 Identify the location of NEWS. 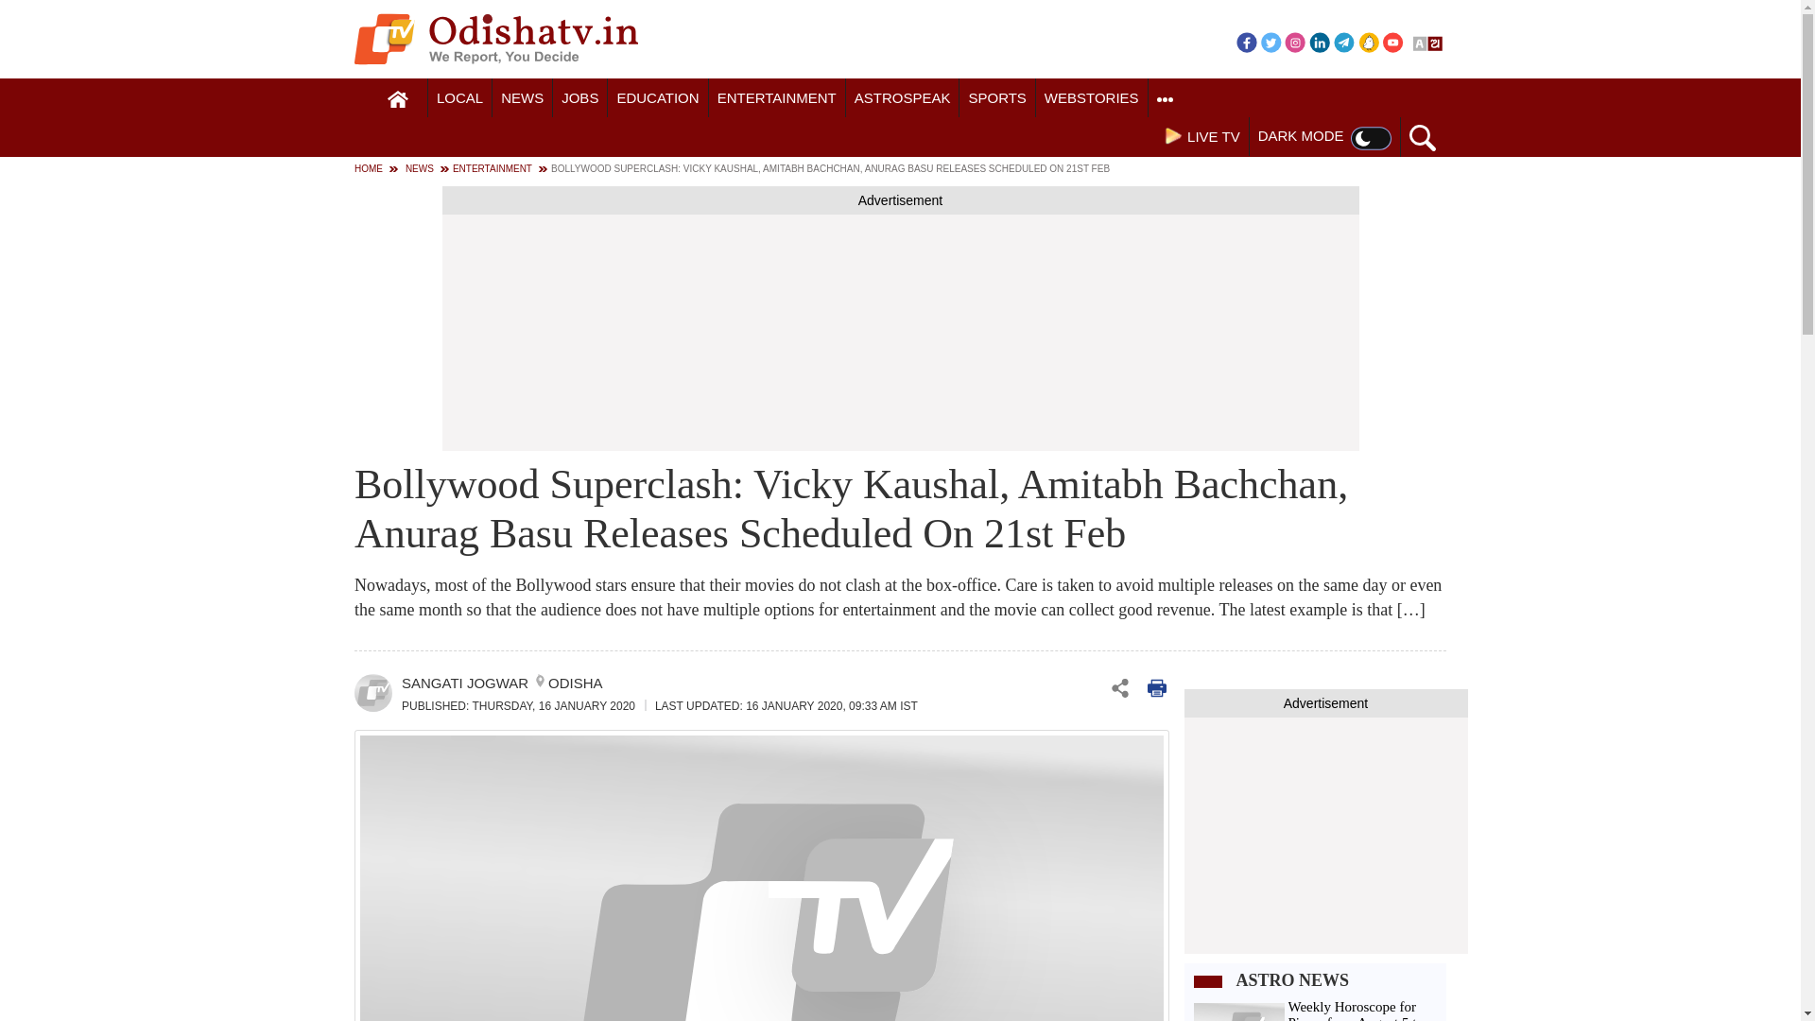
(522, 98).